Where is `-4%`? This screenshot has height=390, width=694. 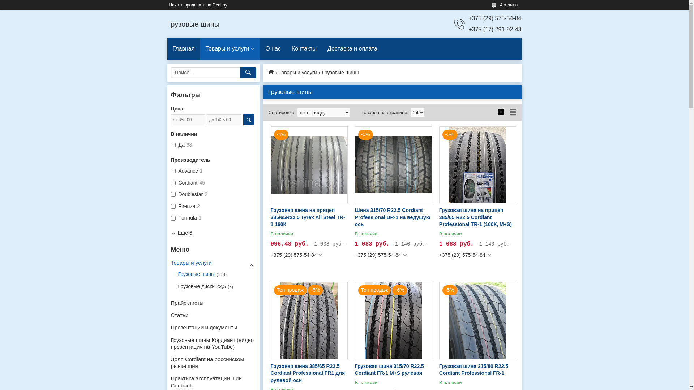
-4% is located at coordinates (309, 165).